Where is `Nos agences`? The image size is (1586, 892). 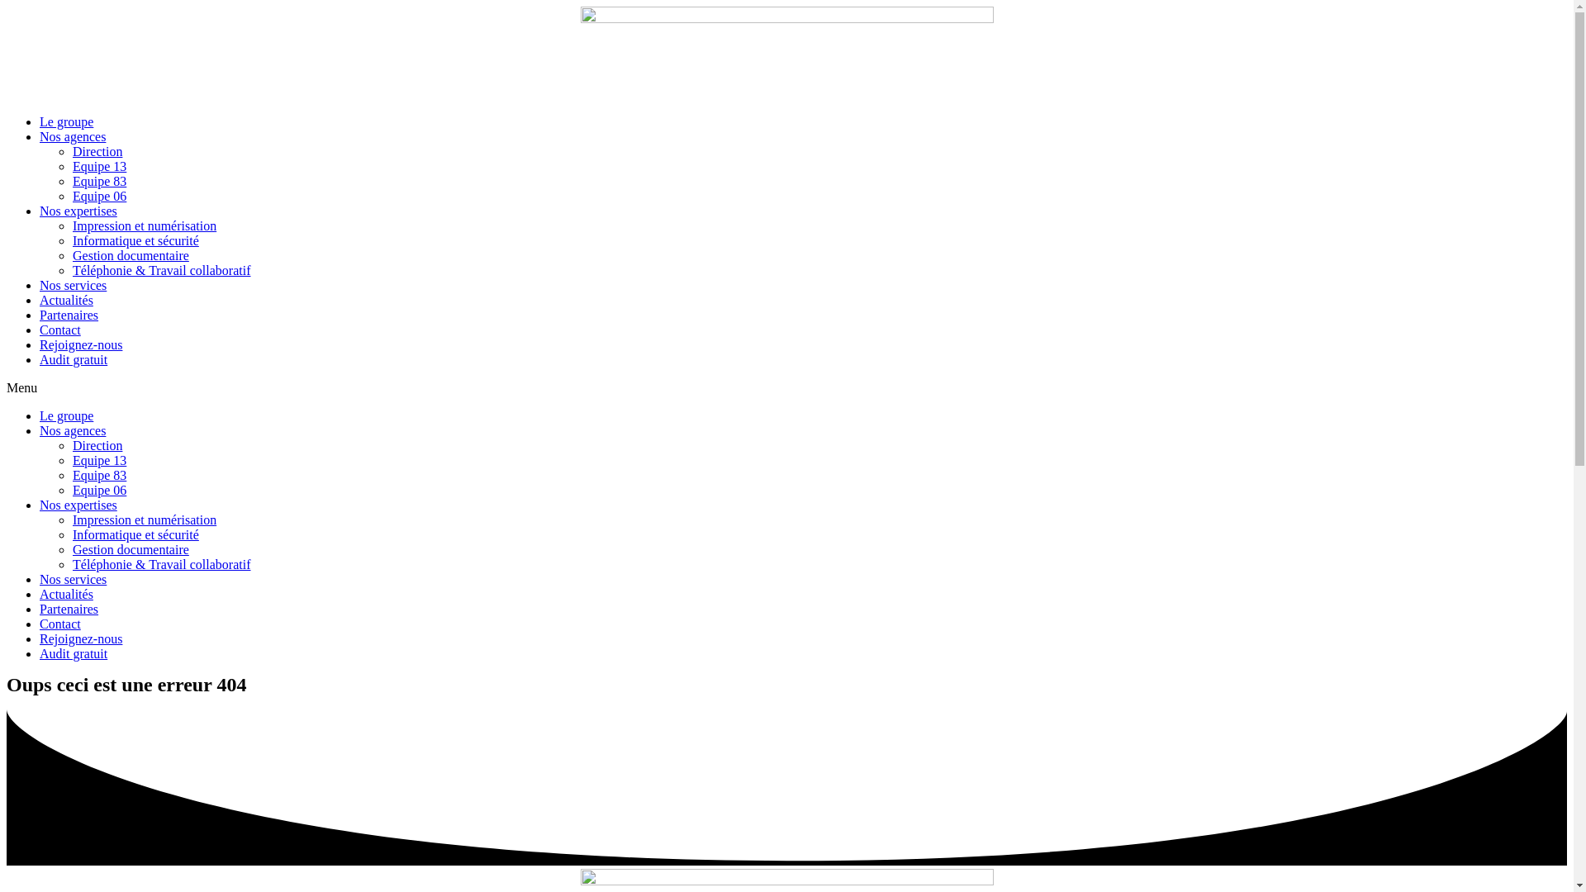
Nos agences is located at coordinates (73, 431).